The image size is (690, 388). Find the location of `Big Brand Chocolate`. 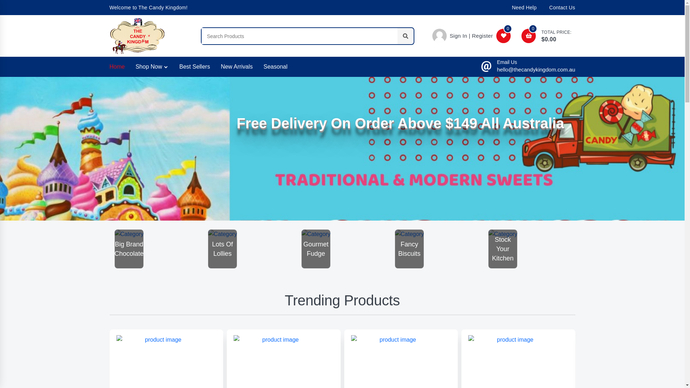

Big Brand Chocolate is located at coordinates (501, 249).